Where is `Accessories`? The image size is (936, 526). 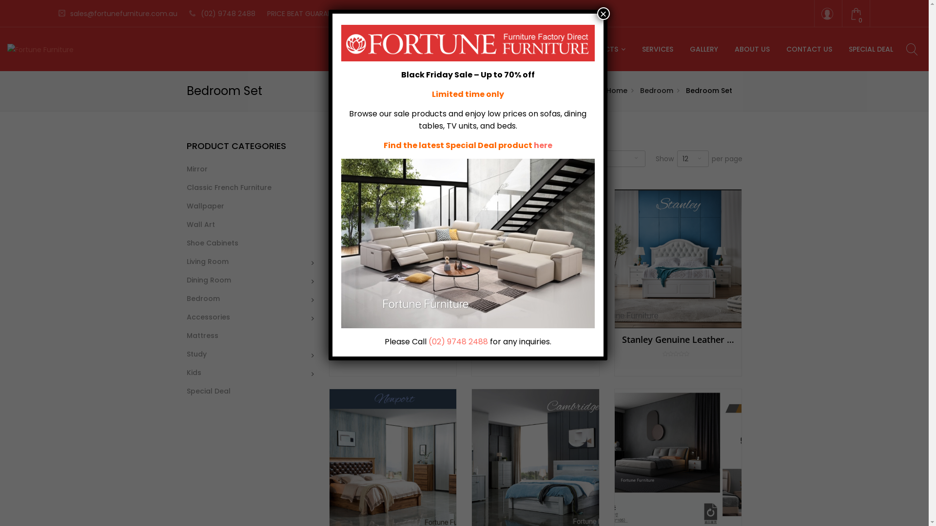
Accessories is located at coordinates (208, 316).